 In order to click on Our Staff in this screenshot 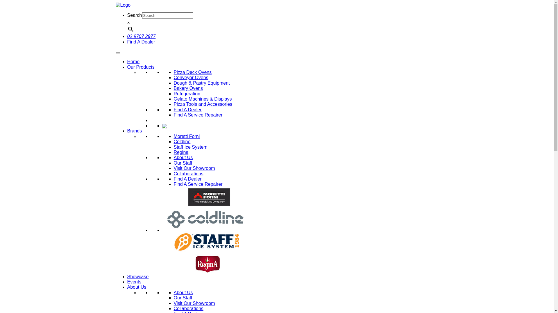, I will do `click(183, 163)`.